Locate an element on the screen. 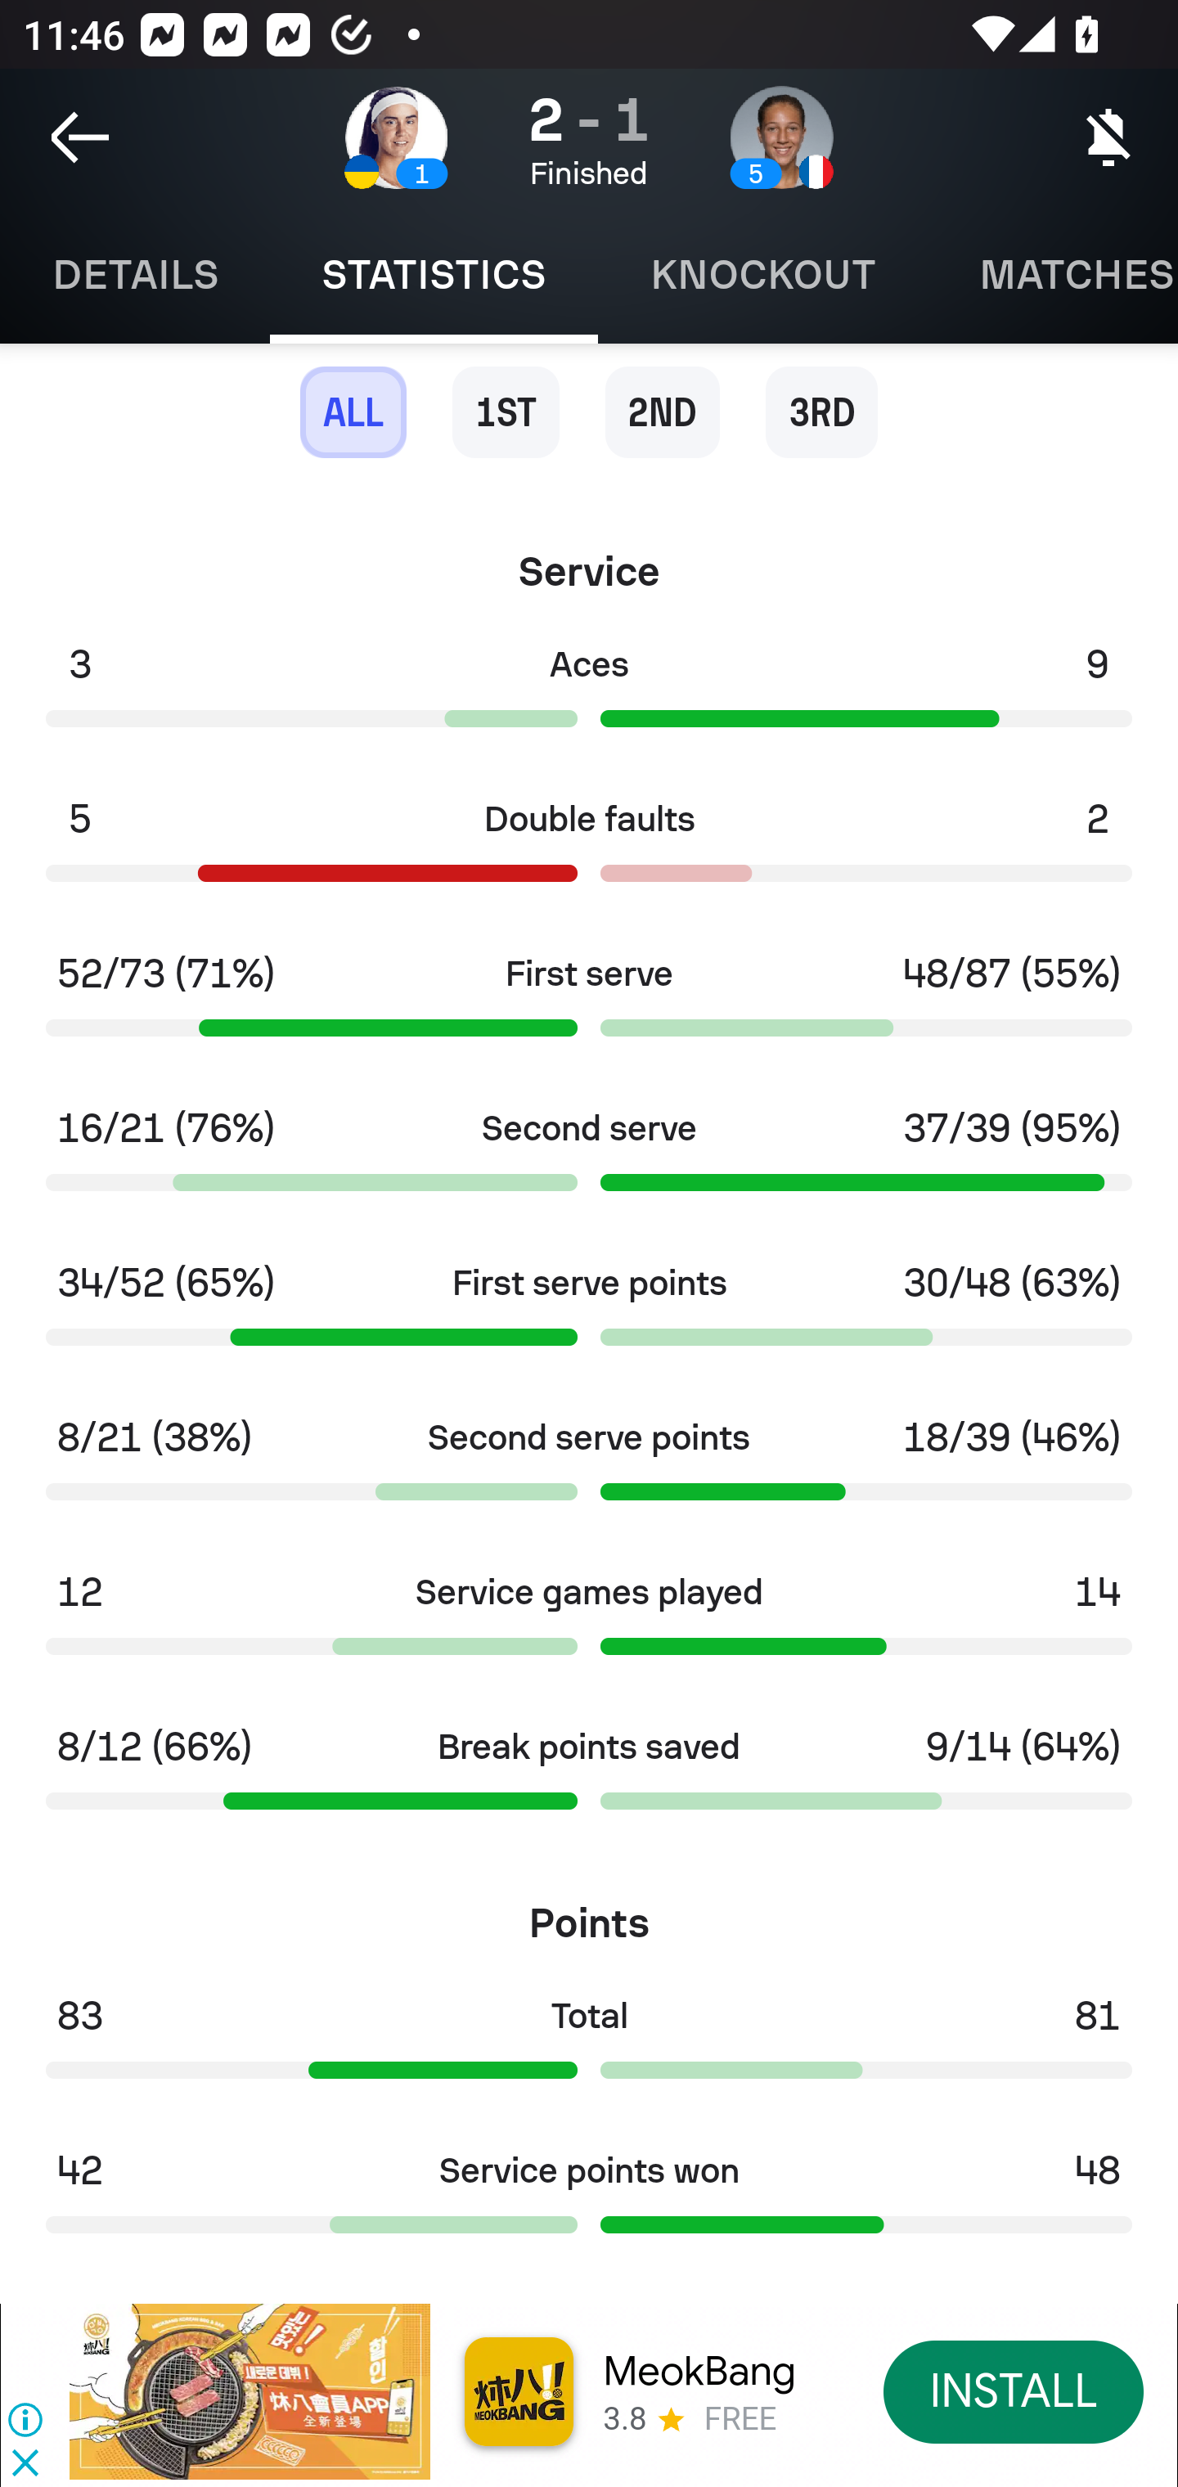 The image size is (1178, 2487). 3RD is located at coordinates (821, 411).